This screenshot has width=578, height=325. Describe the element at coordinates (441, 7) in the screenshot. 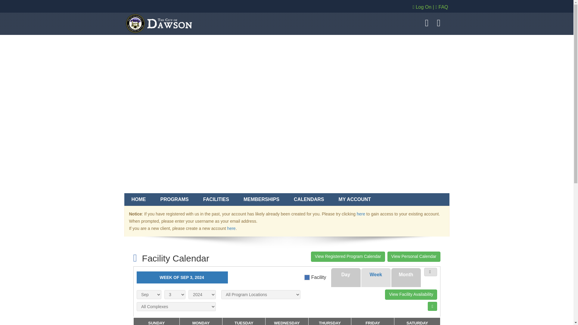

I see ` FAQ` at that location.